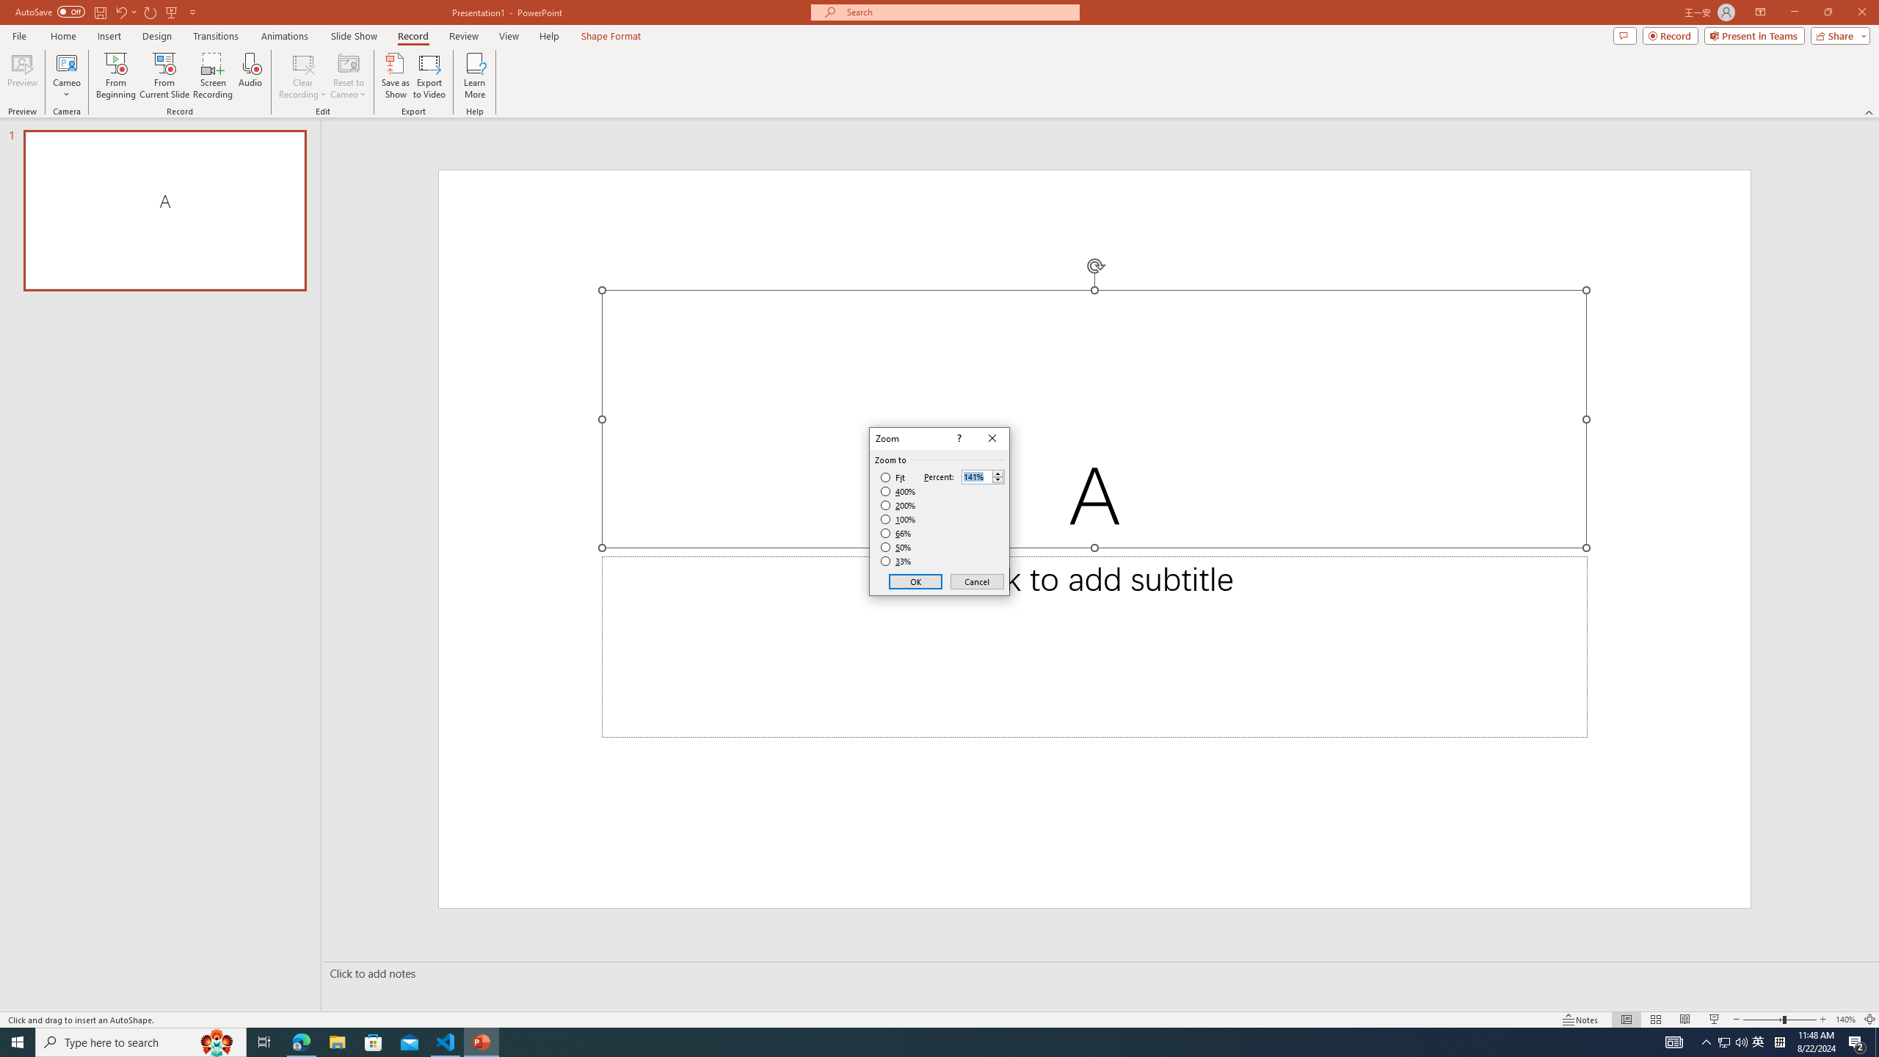  What do you see at coordinates (898, 492) in the screenshot?
I see `400%` at bounding box center [898, 492].